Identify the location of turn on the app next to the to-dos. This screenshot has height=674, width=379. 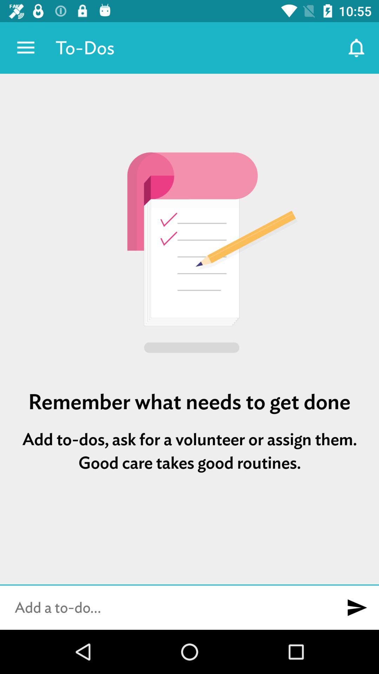
(357, 48).